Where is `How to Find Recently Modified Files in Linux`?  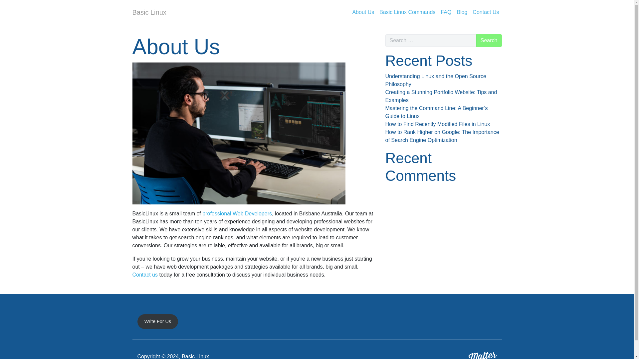 How to Find Recently Modified Files in Linux is located at coordinates (437, 124).